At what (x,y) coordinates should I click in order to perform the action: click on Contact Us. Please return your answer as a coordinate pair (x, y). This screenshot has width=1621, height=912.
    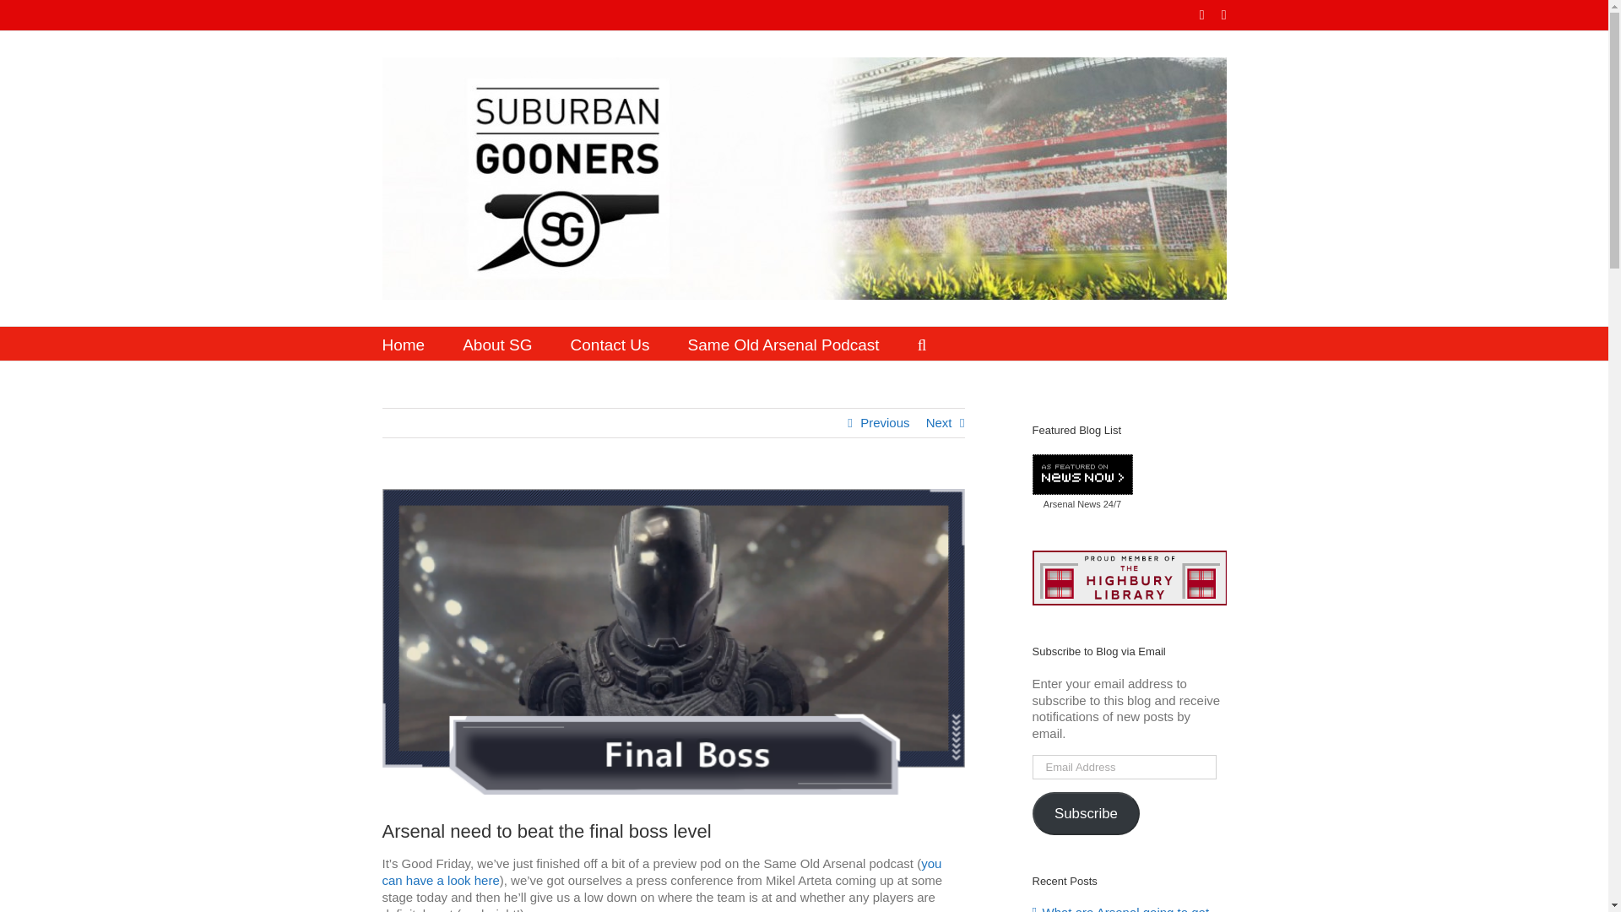
    Looking at the image, I should click on (610, 343).